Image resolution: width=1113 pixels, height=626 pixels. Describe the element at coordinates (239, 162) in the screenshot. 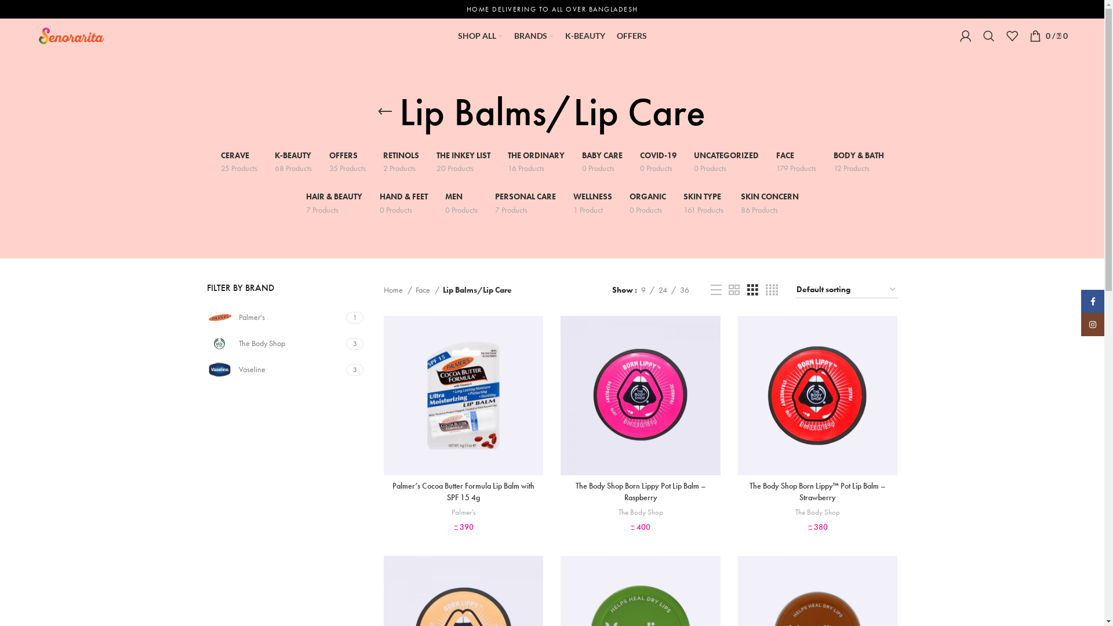

I see `CERAVE
25 Products` at that location.